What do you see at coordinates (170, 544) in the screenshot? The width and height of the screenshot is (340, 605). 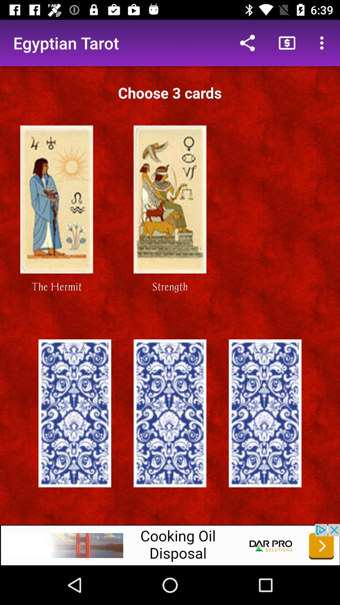 I see `toggle to advertisement box` at bounding box center [170, 544].